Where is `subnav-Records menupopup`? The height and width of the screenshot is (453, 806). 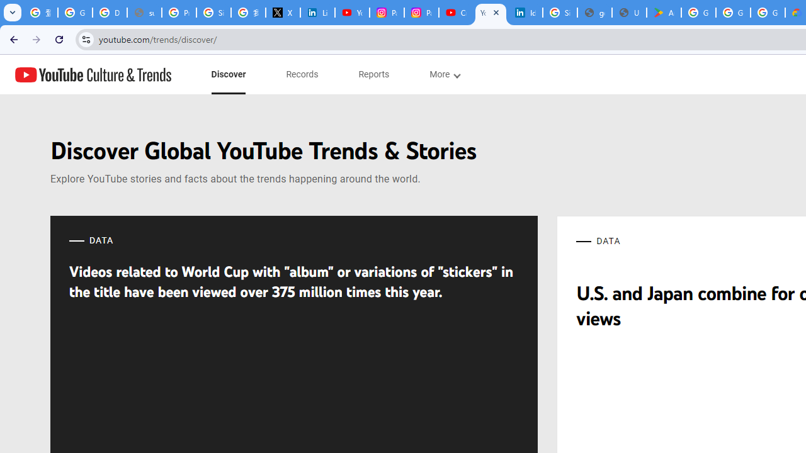 subnav-Records menupopup is located at coordinates (302, 74).